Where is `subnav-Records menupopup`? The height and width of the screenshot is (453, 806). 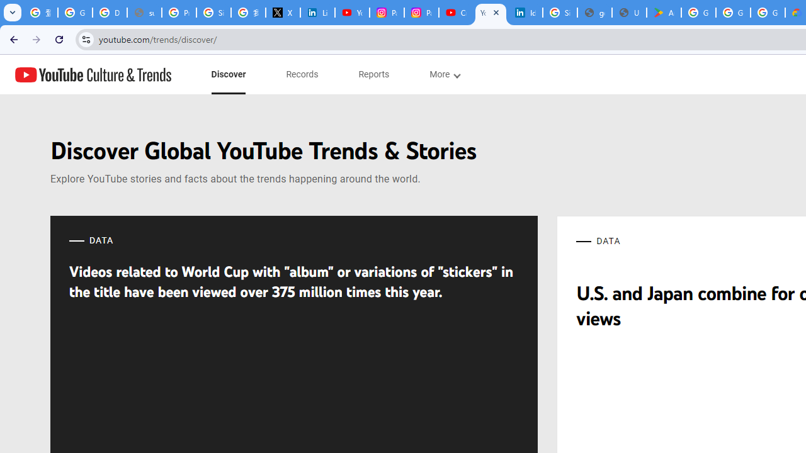 subnav-Records menupopup is located at coordinates (302, 74).